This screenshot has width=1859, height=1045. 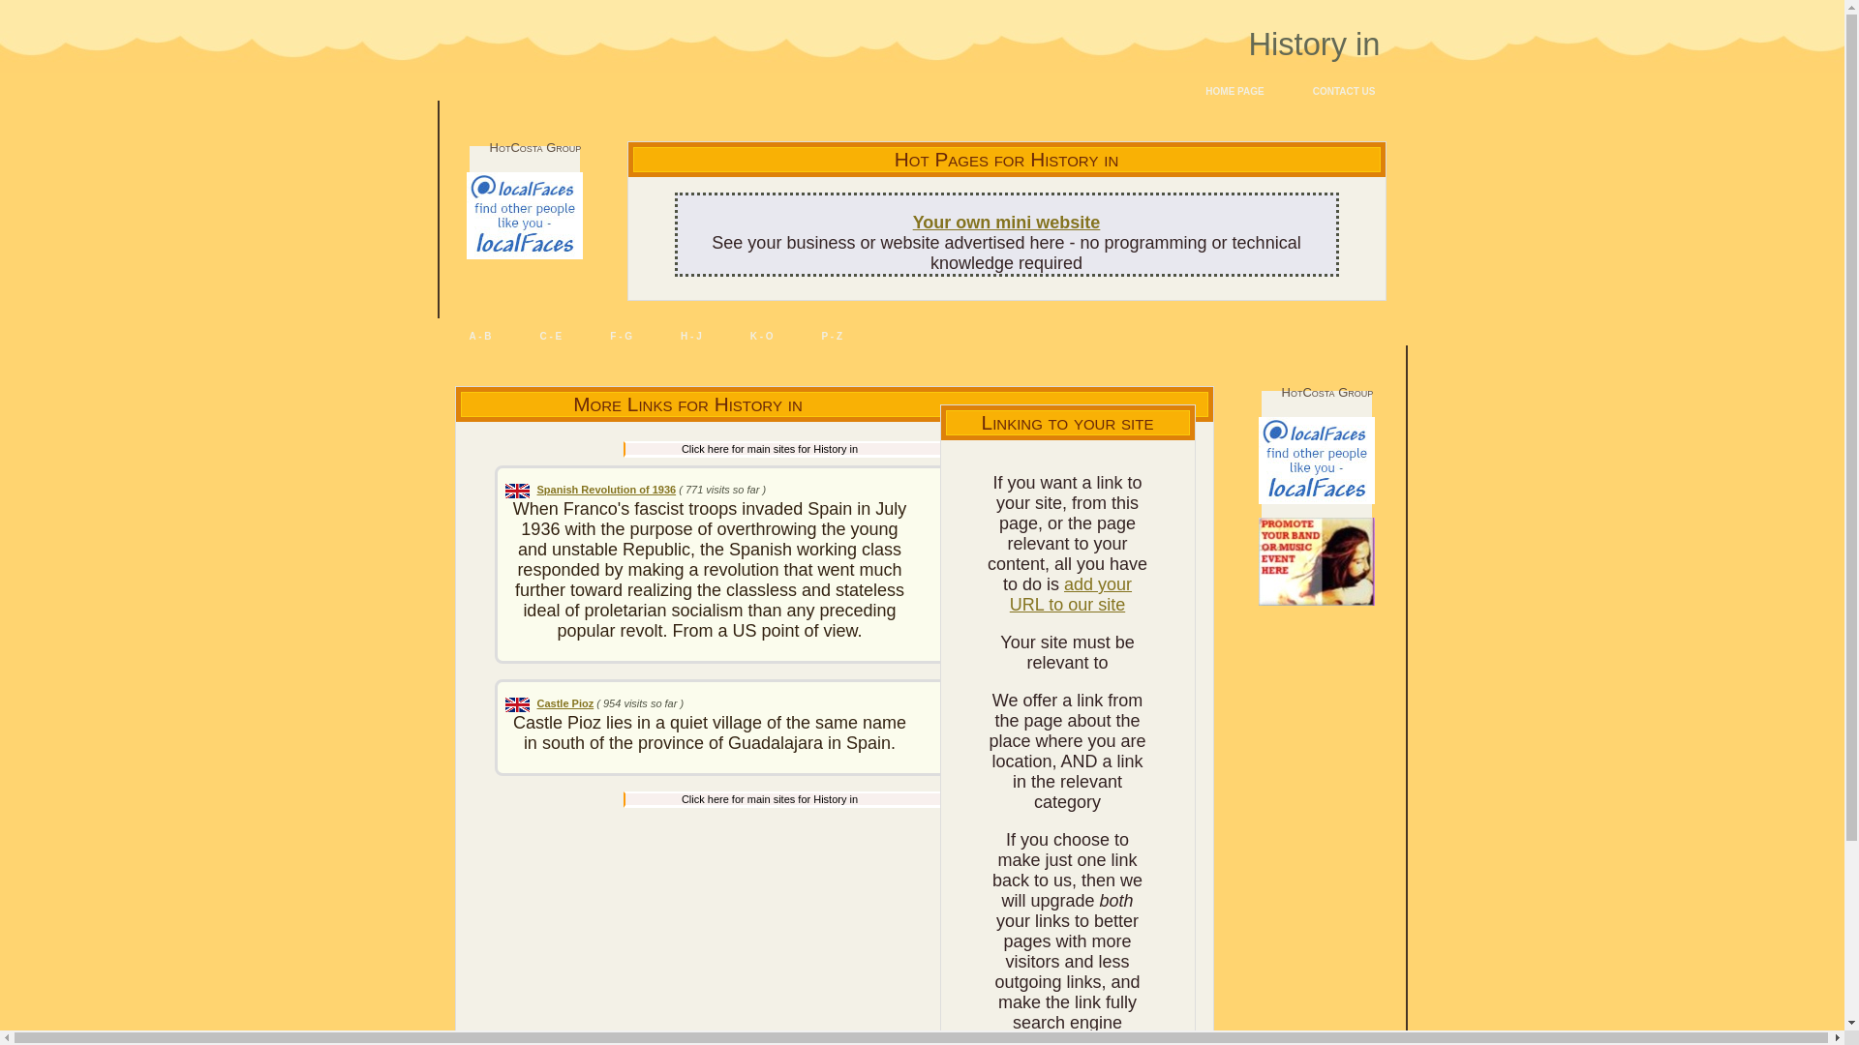 What do you see at coordinates (480, 336) in the screenshot?
I see `A - B` at bounding box center [480, 336].